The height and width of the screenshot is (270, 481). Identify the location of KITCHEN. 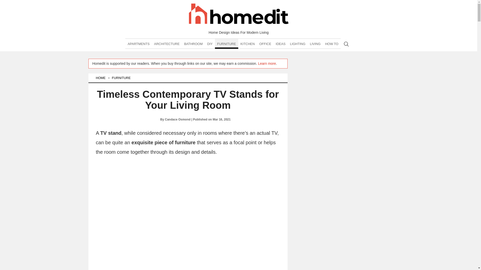
(248, 44).